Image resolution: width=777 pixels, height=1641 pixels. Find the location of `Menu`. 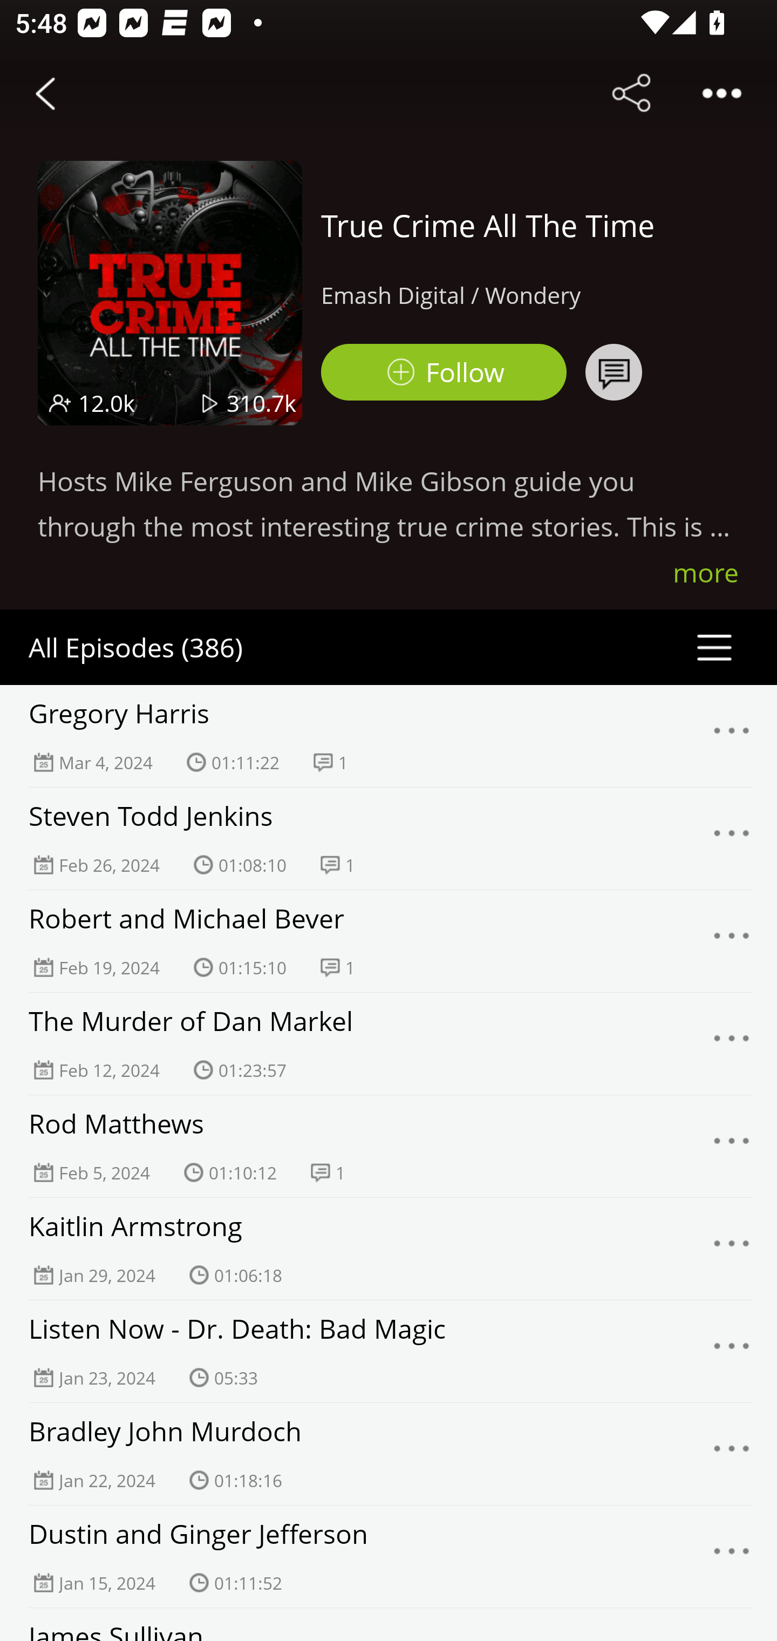

Menu is located at coordinates (732, 1146).